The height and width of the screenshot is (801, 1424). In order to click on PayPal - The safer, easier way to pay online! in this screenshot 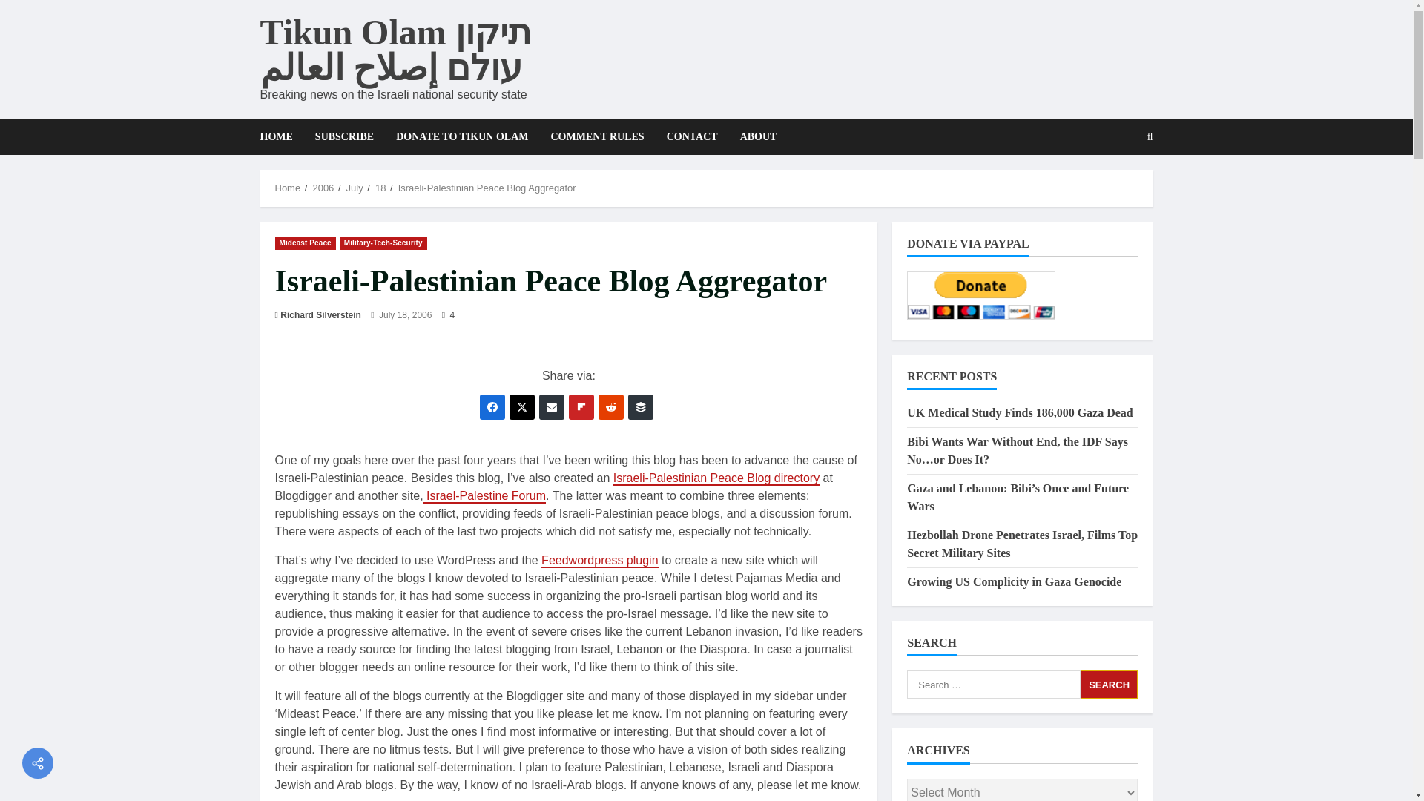, I will do `click(980, 295)`.